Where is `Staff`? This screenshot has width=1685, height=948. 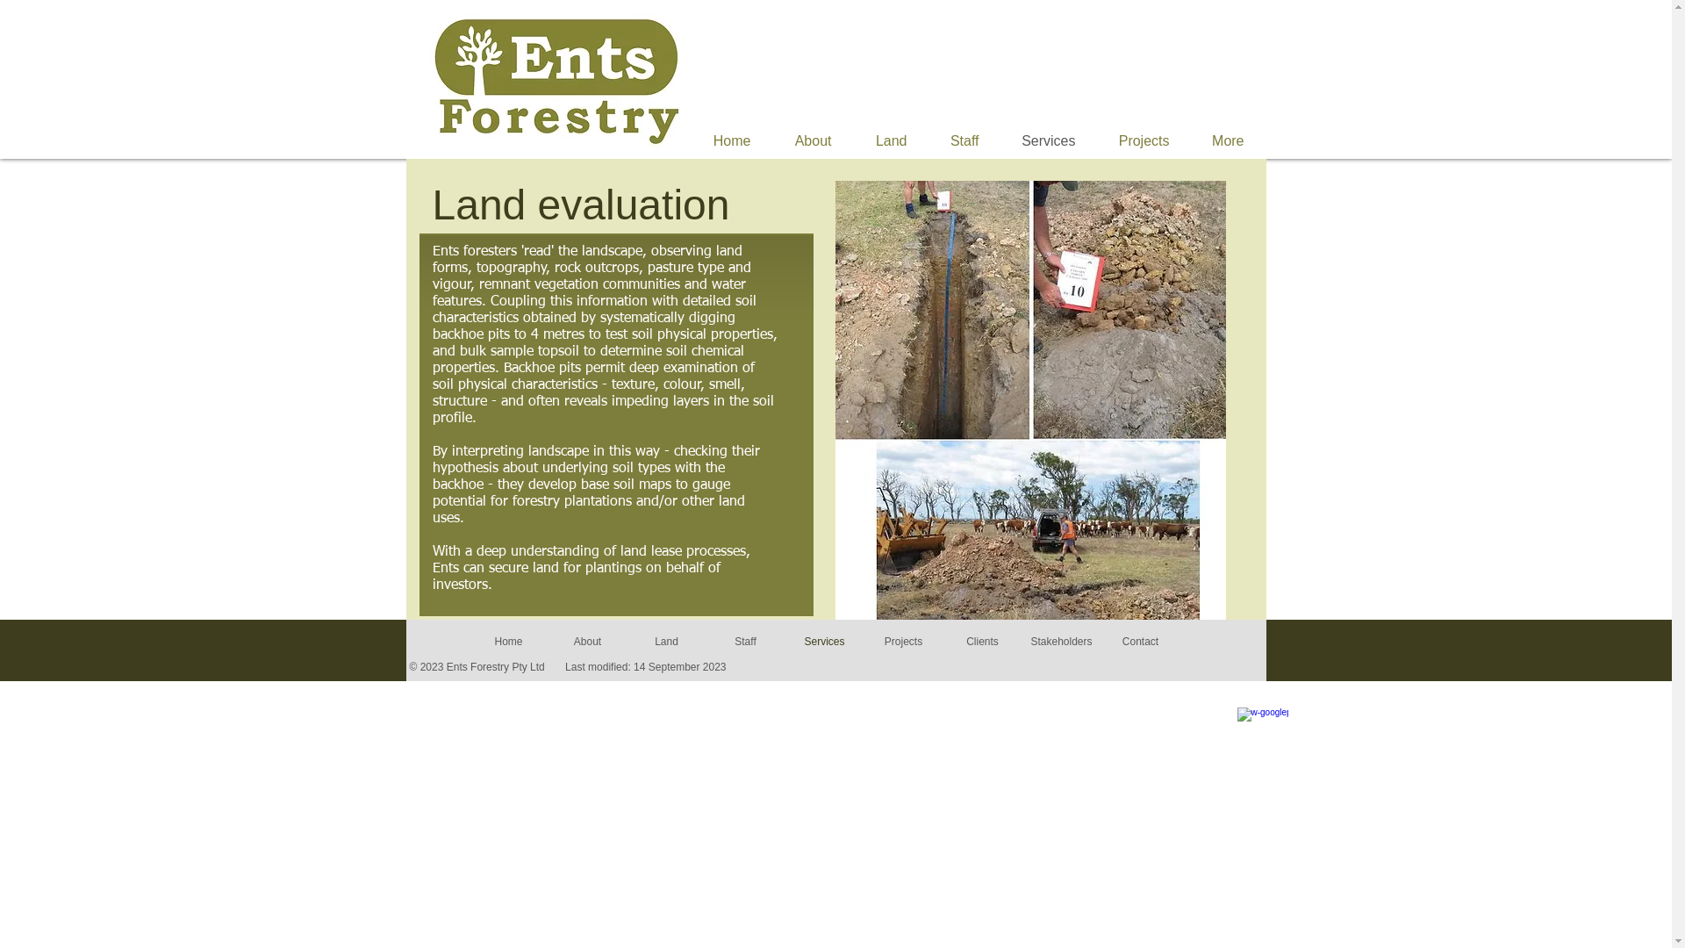 Staff is located at coordinates (961, 141).